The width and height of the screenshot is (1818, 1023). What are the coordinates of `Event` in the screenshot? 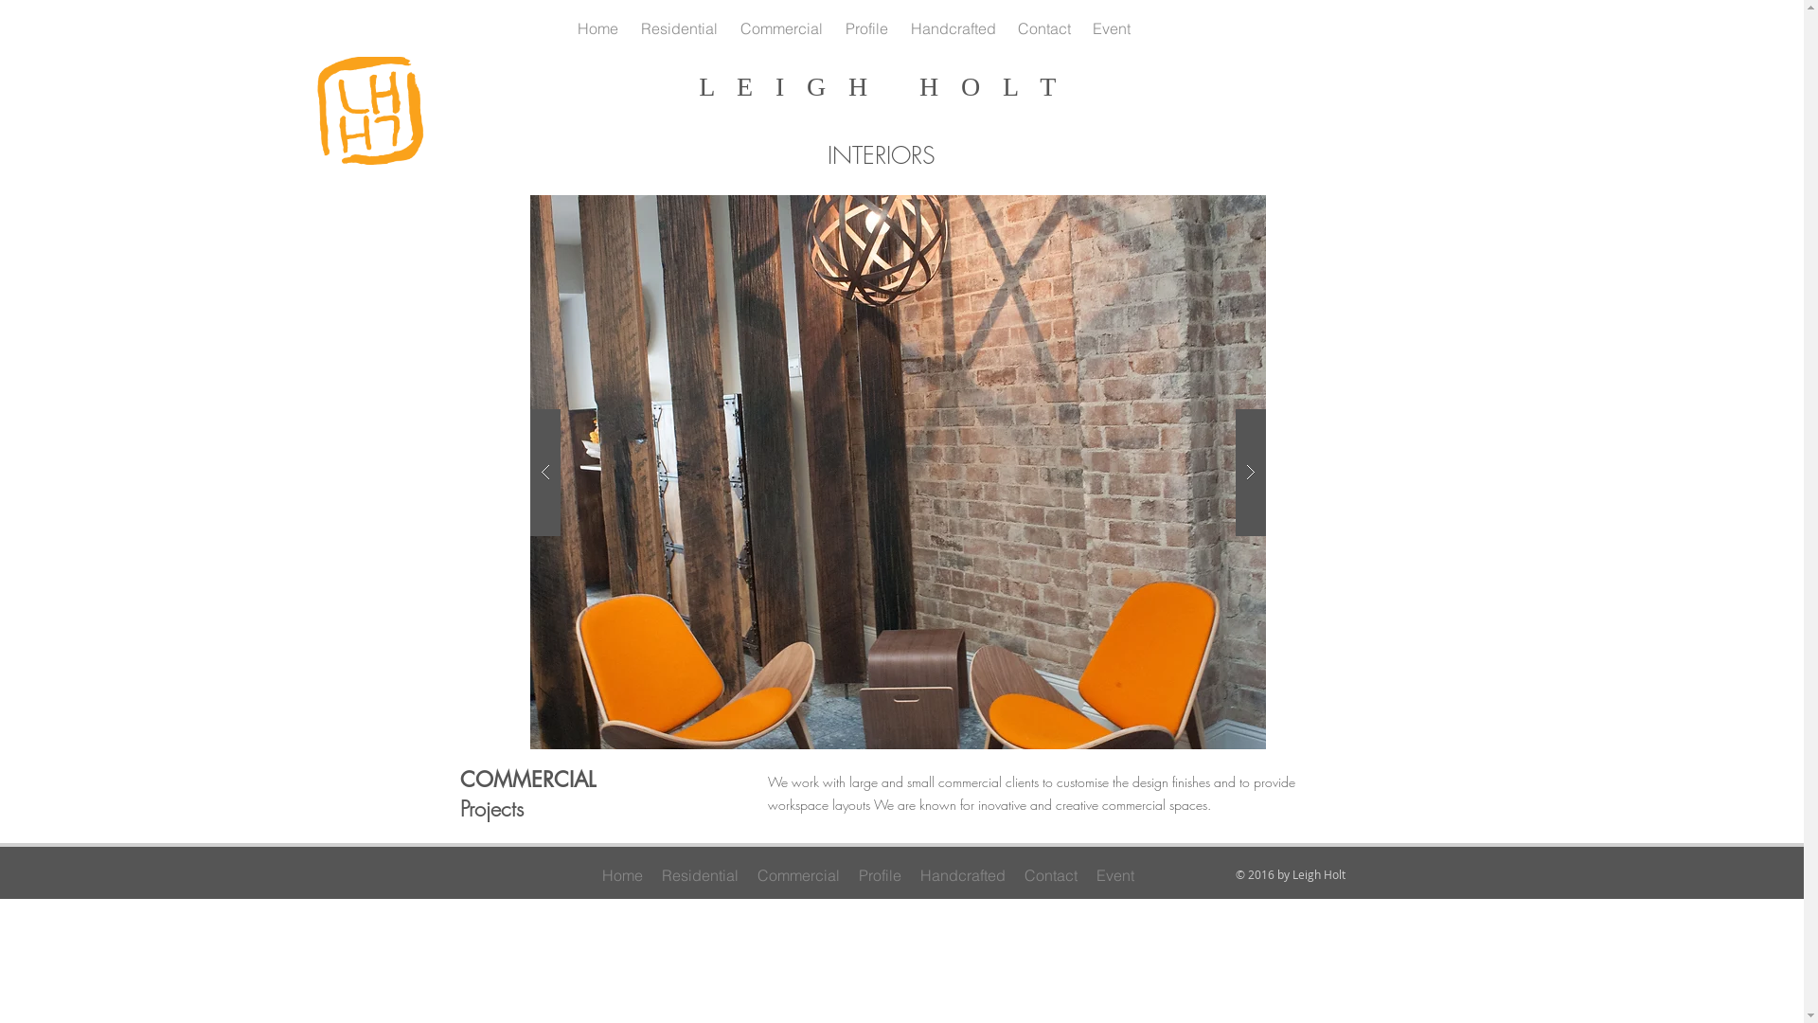 It's located at (1112, 28).